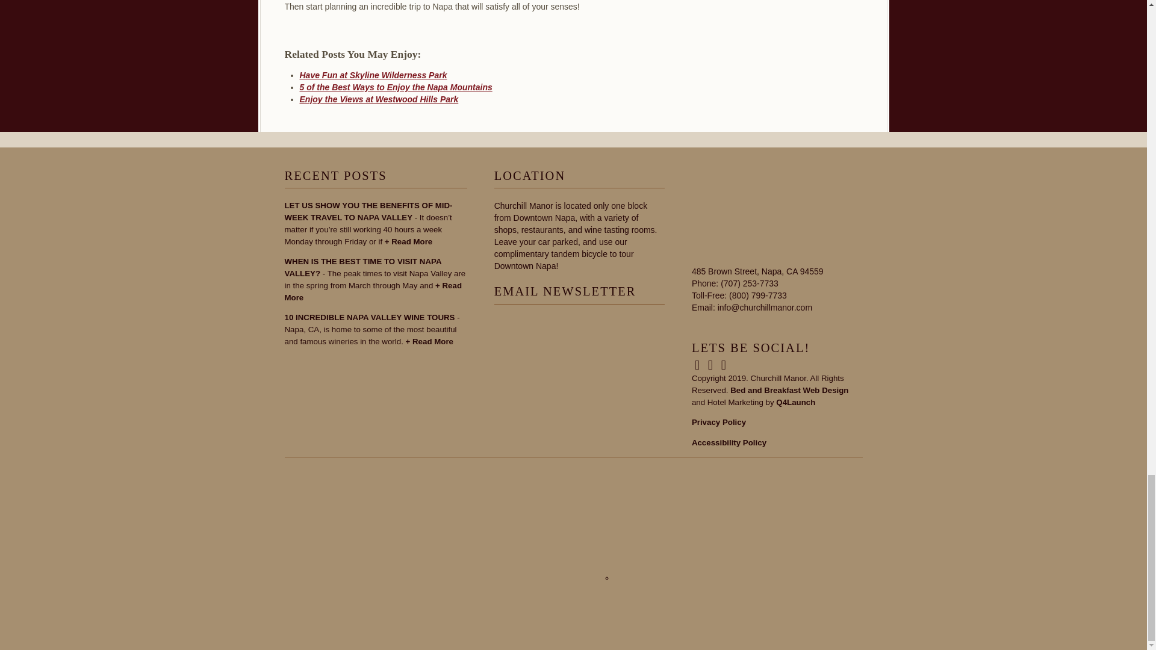 This screenshot has height=650, width=1156. I want to click on Enjoy the Views at Westwood Hills Park, so click(379, 99).